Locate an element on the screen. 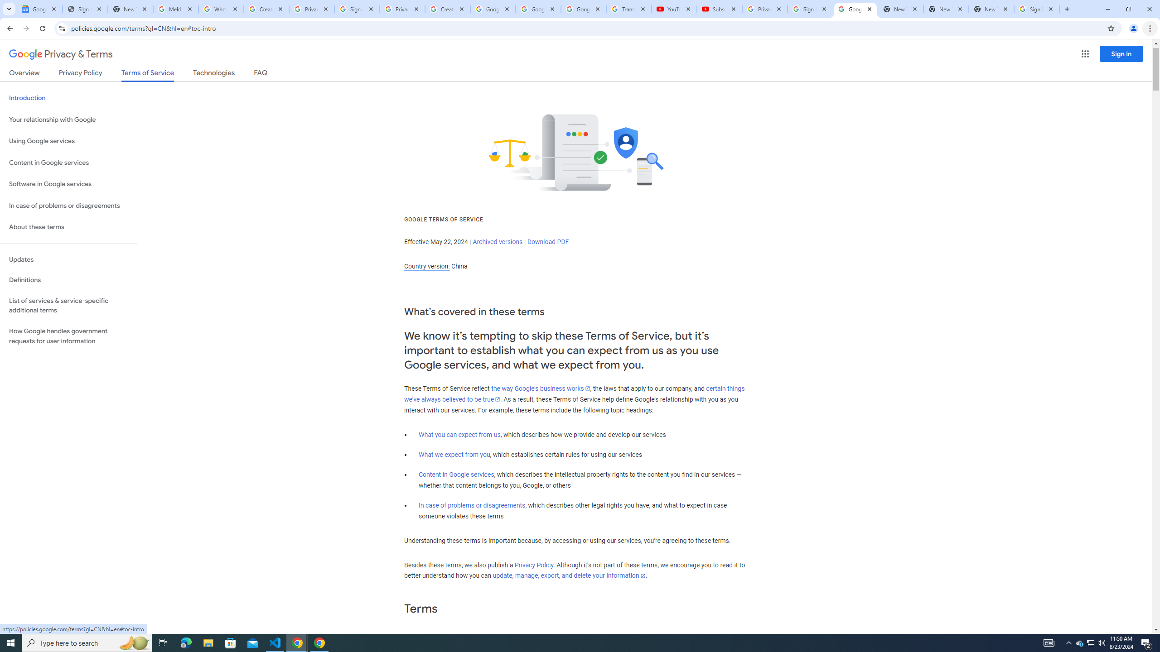 This screenshot has width=1160, height=652. Your relationship with Google is located at coordinates (69, 120).